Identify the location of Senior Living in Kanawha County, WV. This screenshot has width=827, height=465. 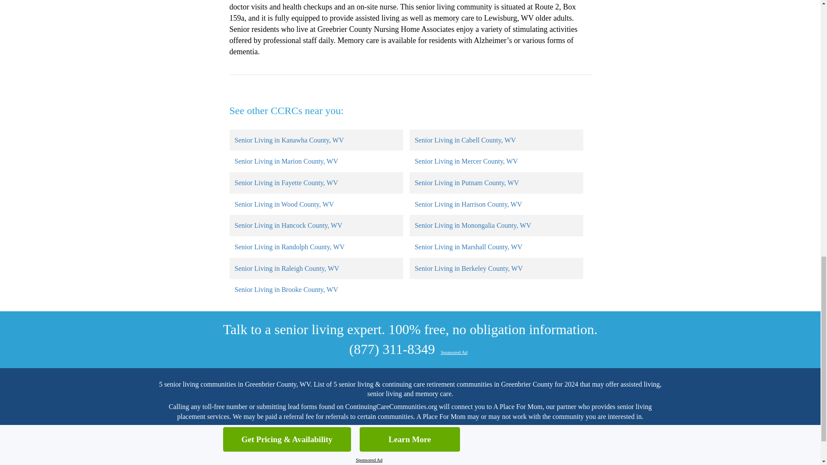
(289, 140).